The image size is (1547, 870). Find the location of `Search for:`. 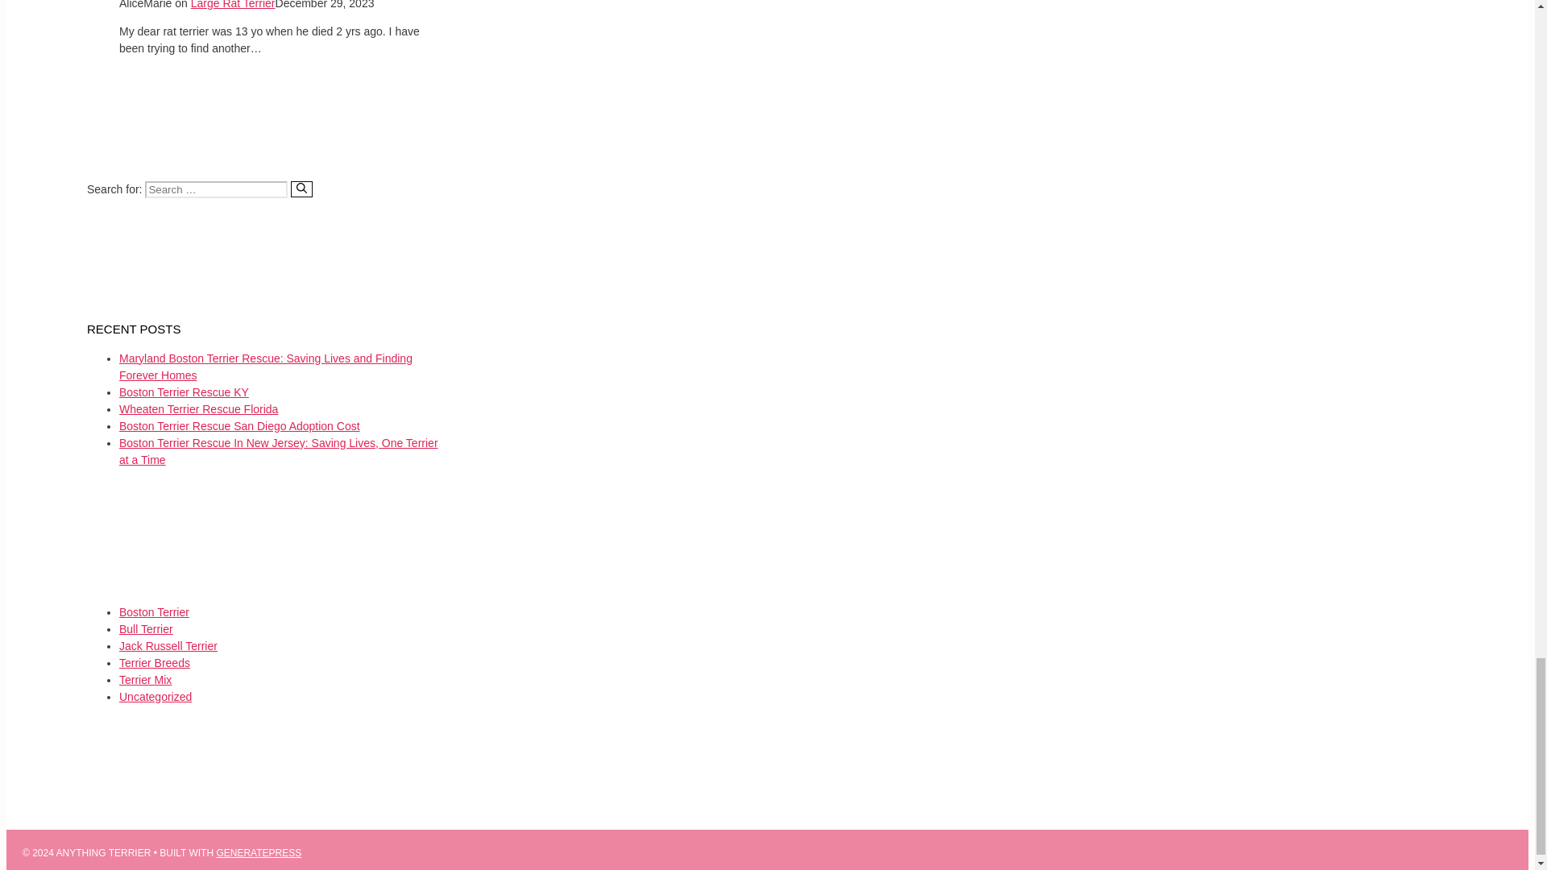

Search for: is located at coordinates (216, 189).